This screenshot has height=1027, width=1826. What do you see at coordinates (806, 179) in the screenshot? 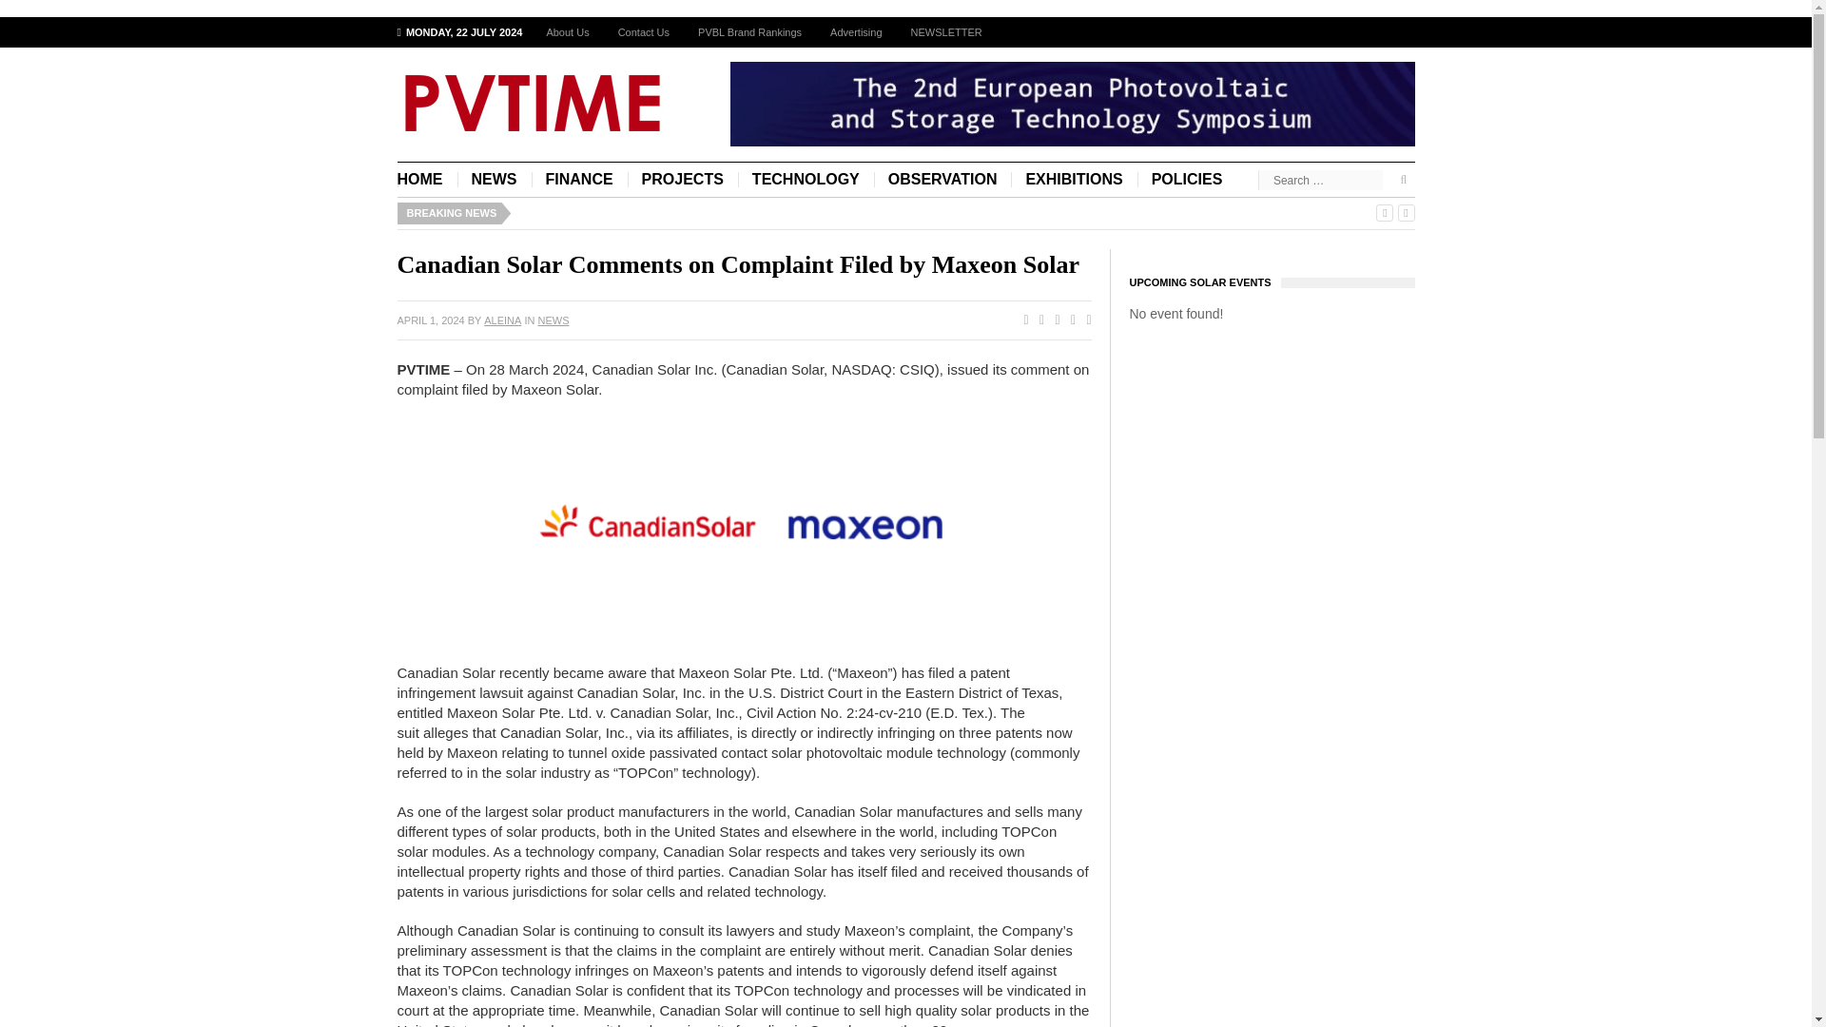
I see `TECHNOLOGY` at bounding box center [806, 179].